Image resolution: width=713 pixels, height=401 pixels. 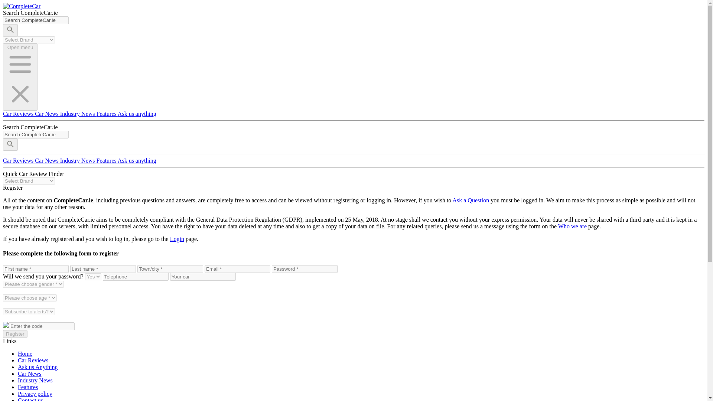 I want to click on Industry News, so click(x=35, y=380).